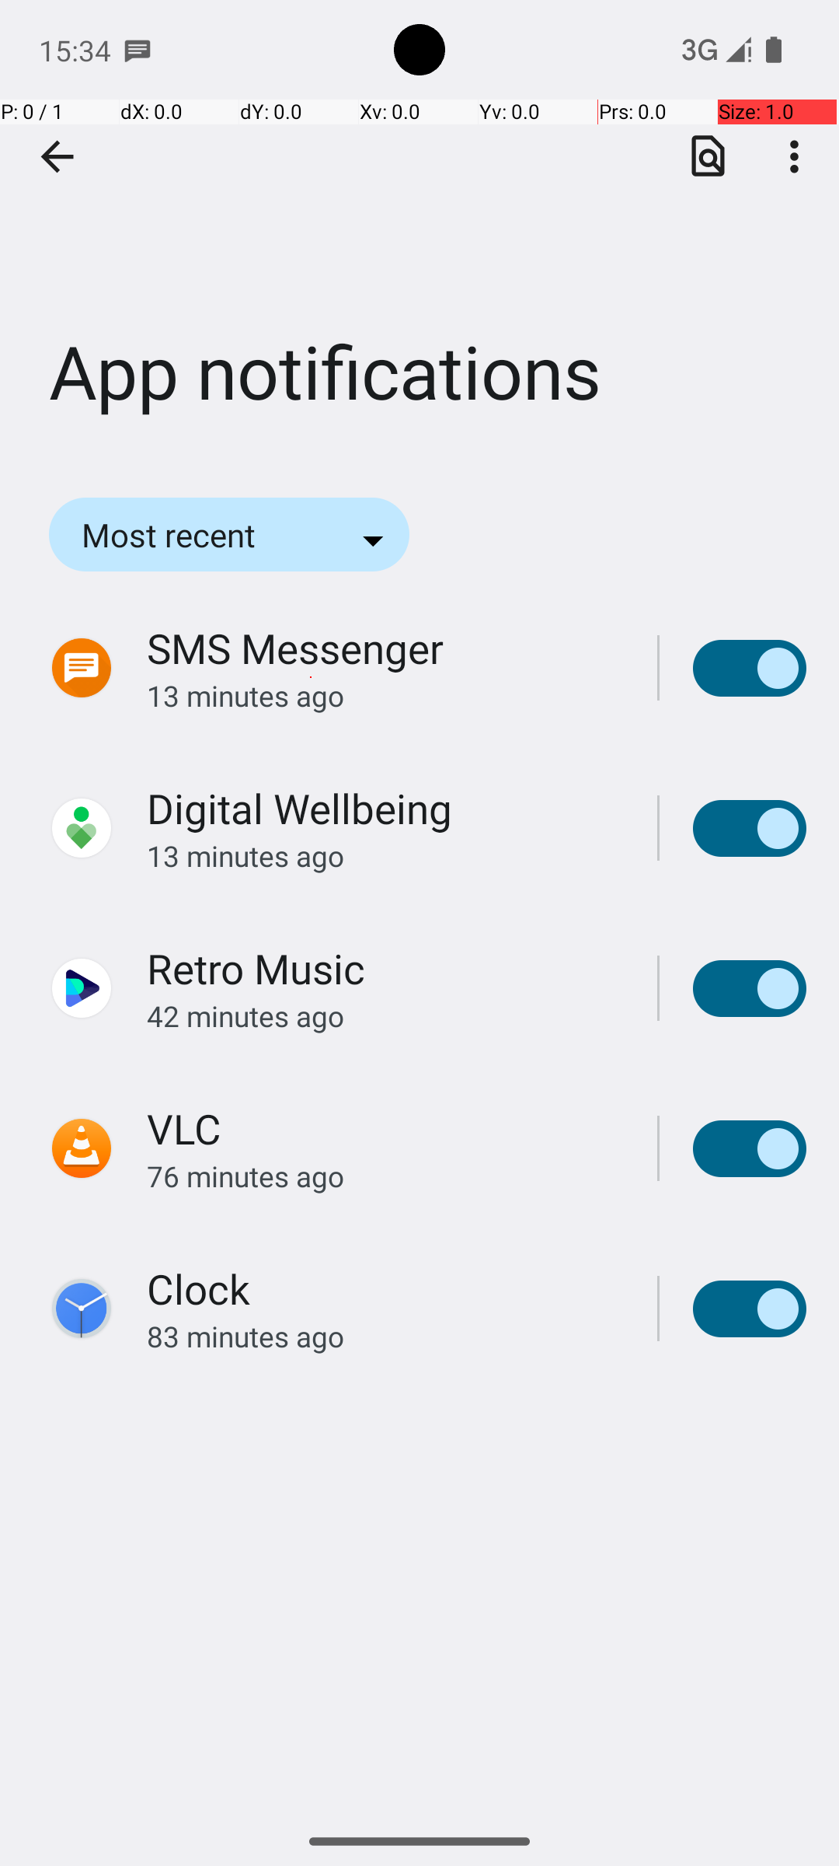  What do you see at coordinates (385, 695) in the screenshot?
I see `13 minutes ago` at bounding box center [385, 695].